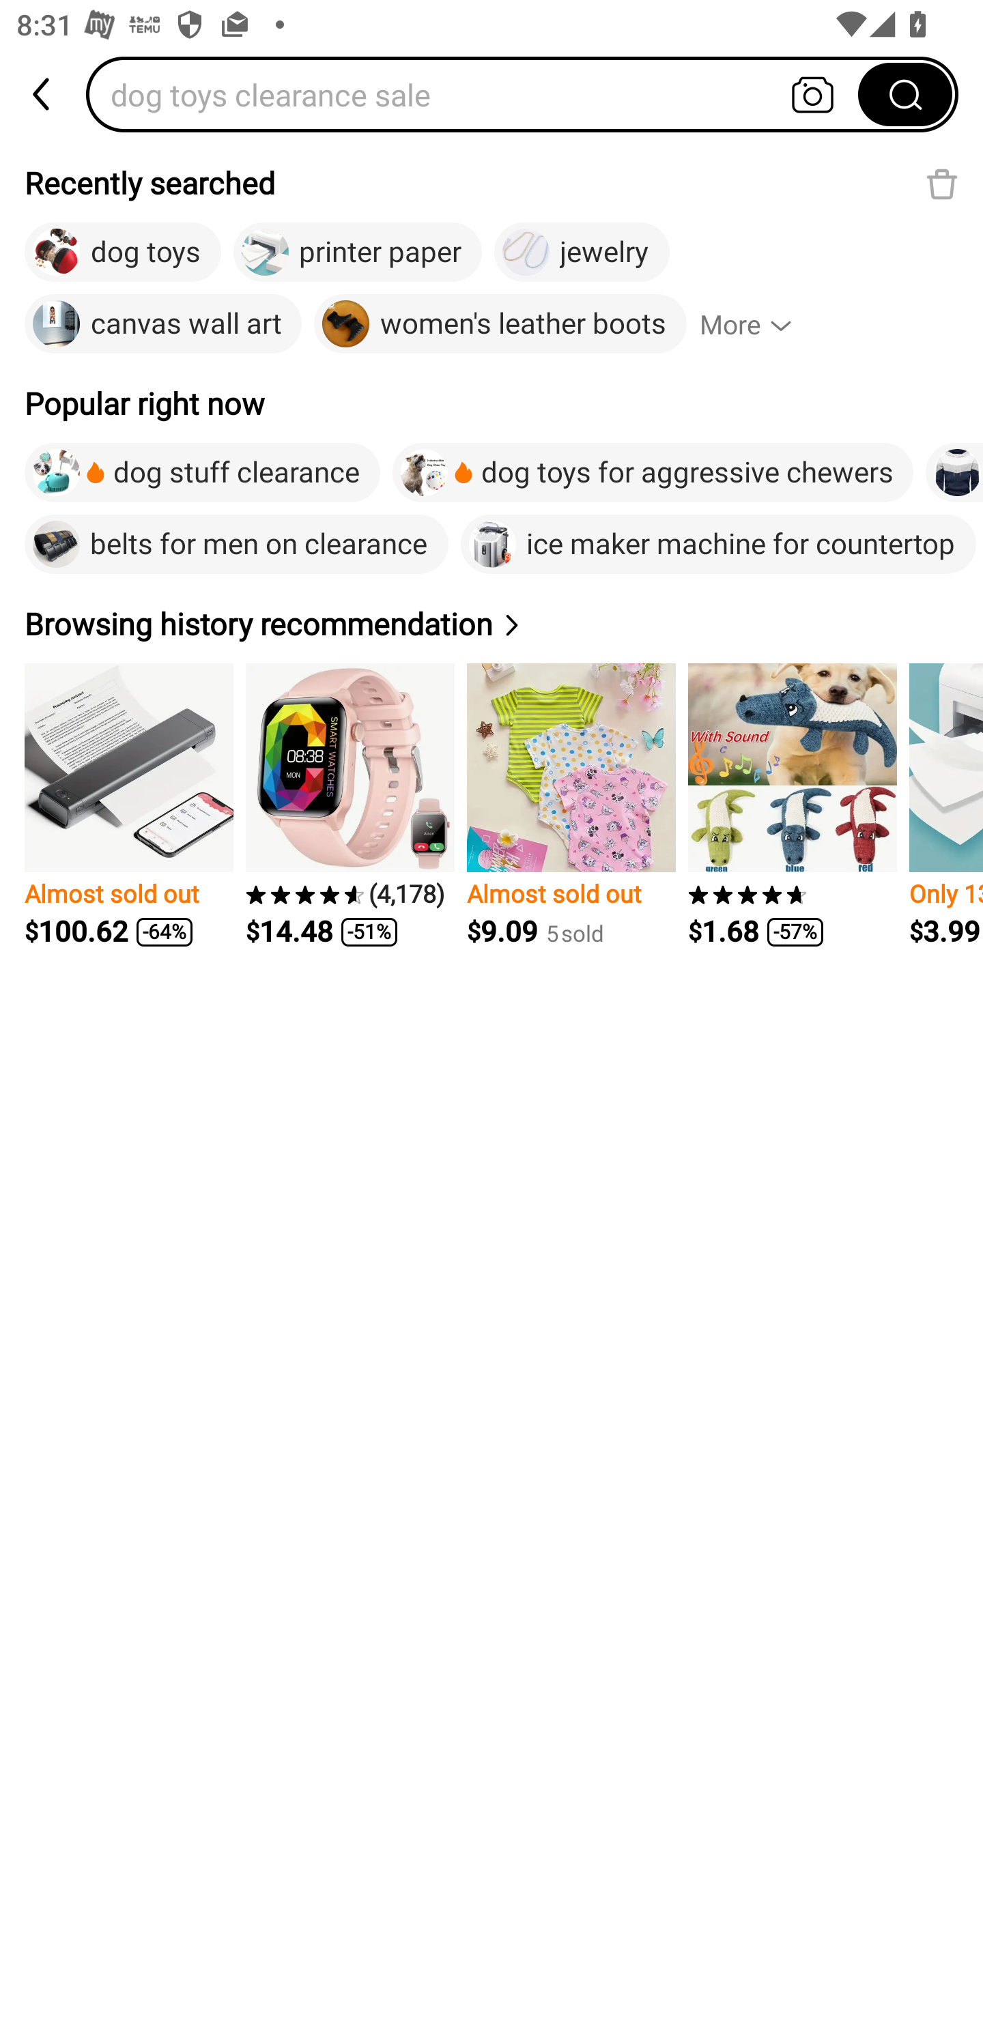 Image resolution: width=983 pixels, height=2020 pixels. Describe the element at coordinates (123, 252) in the screenshot. I see `dog toys` at that location.